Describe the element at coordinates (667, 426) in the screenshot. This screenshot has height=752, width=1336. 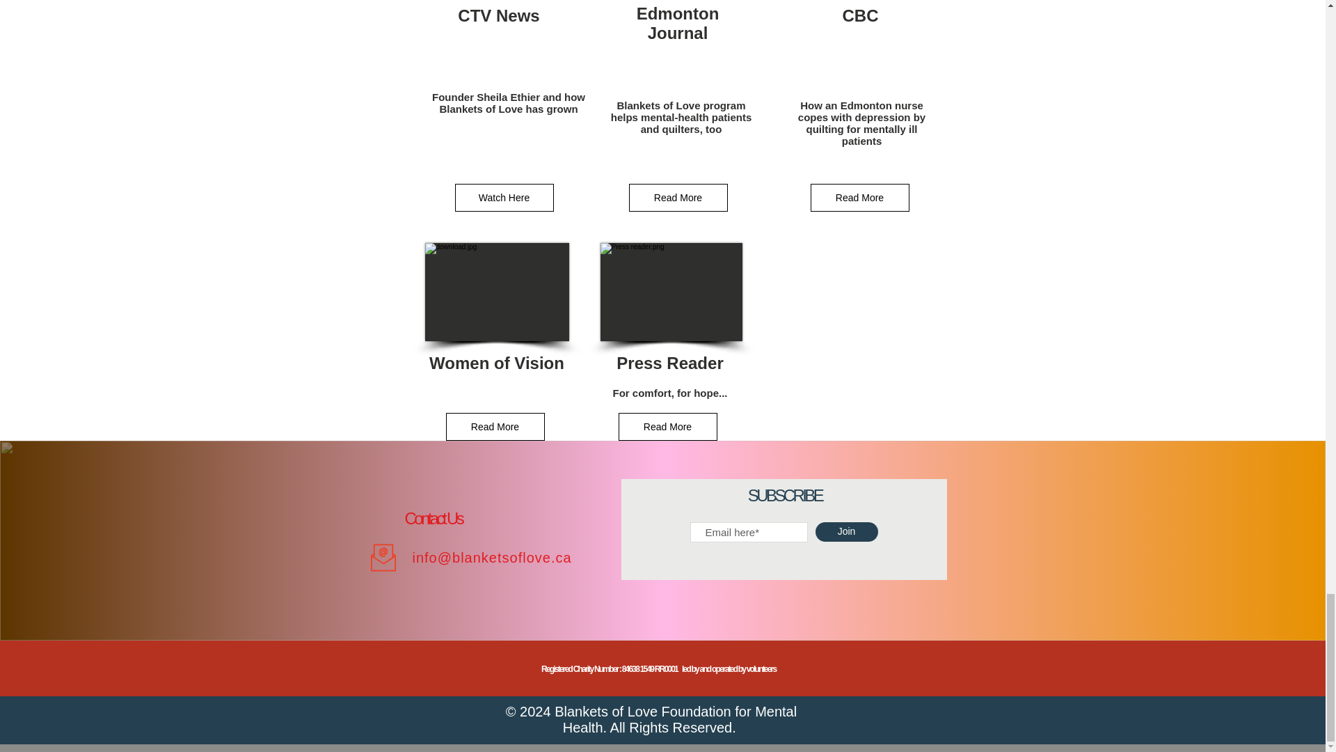
I see `Read More` at that location.